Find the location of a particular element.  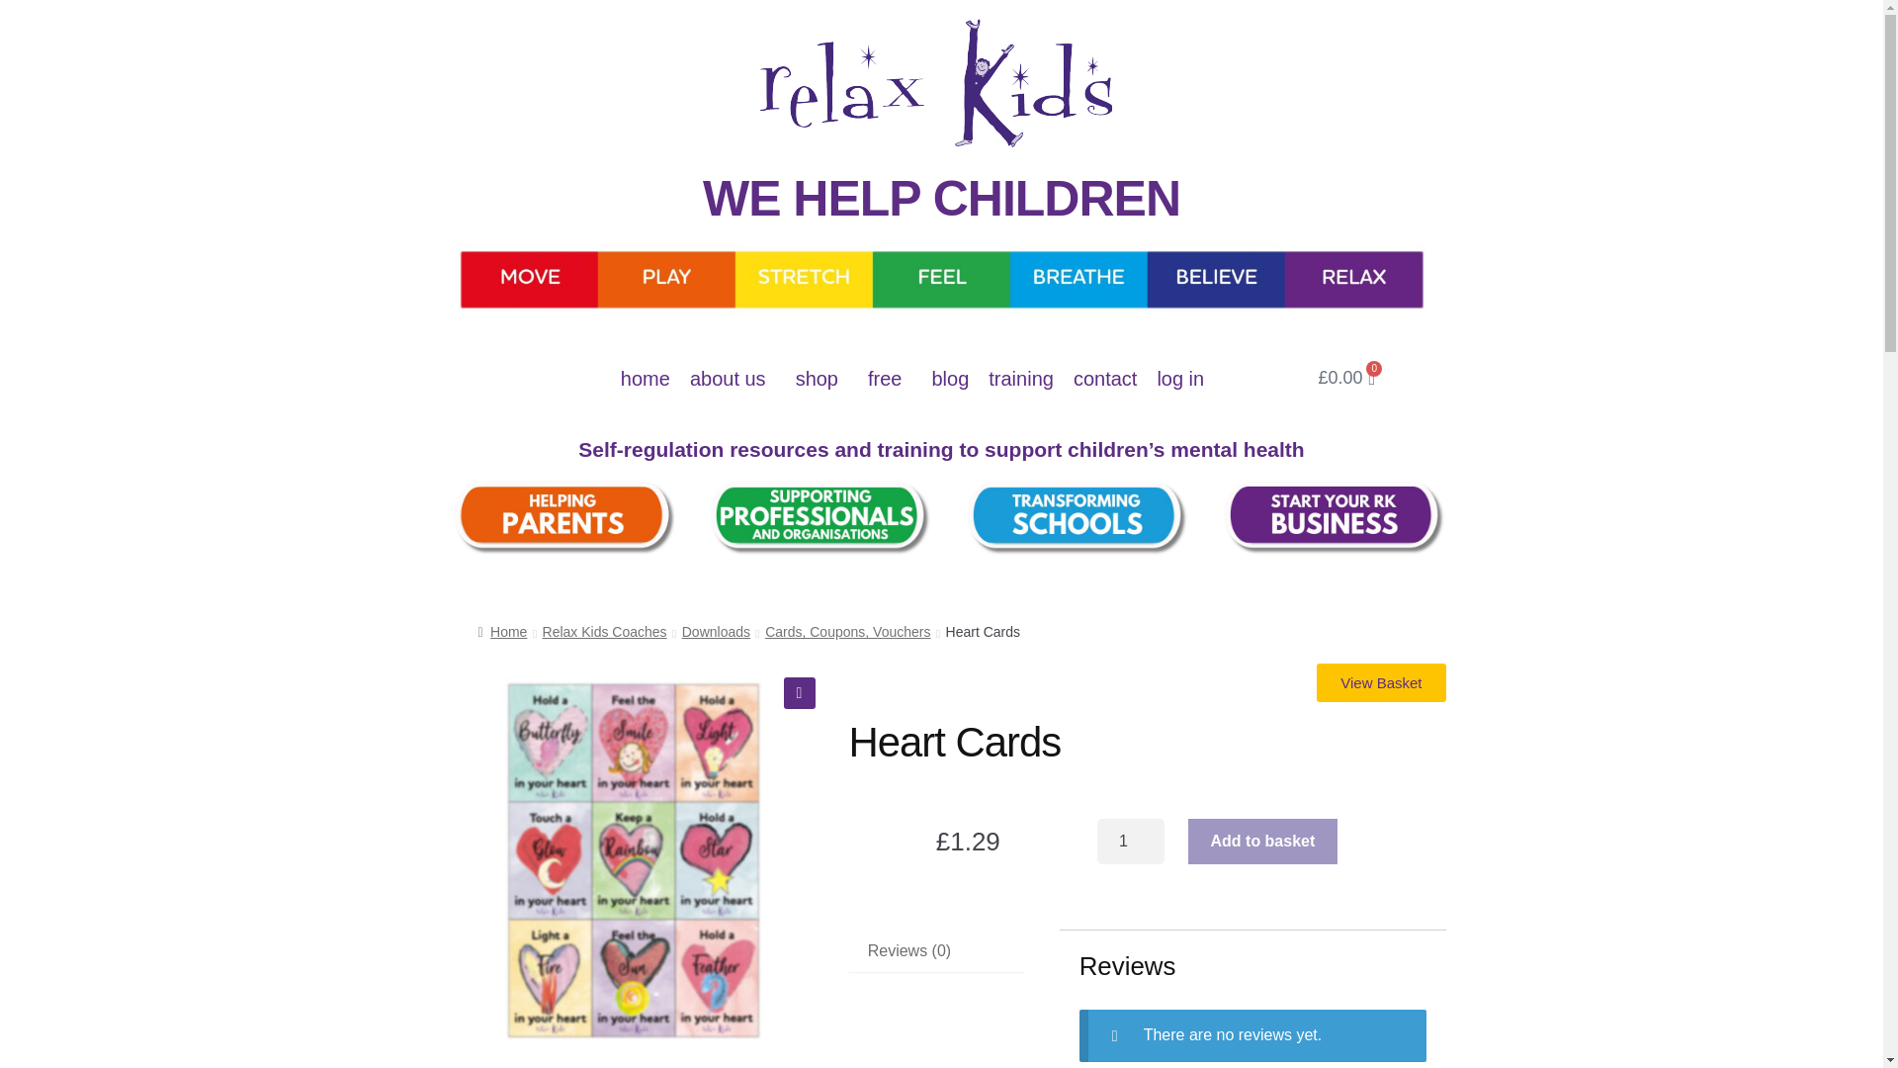

training is located at coordinates (1020, 378).